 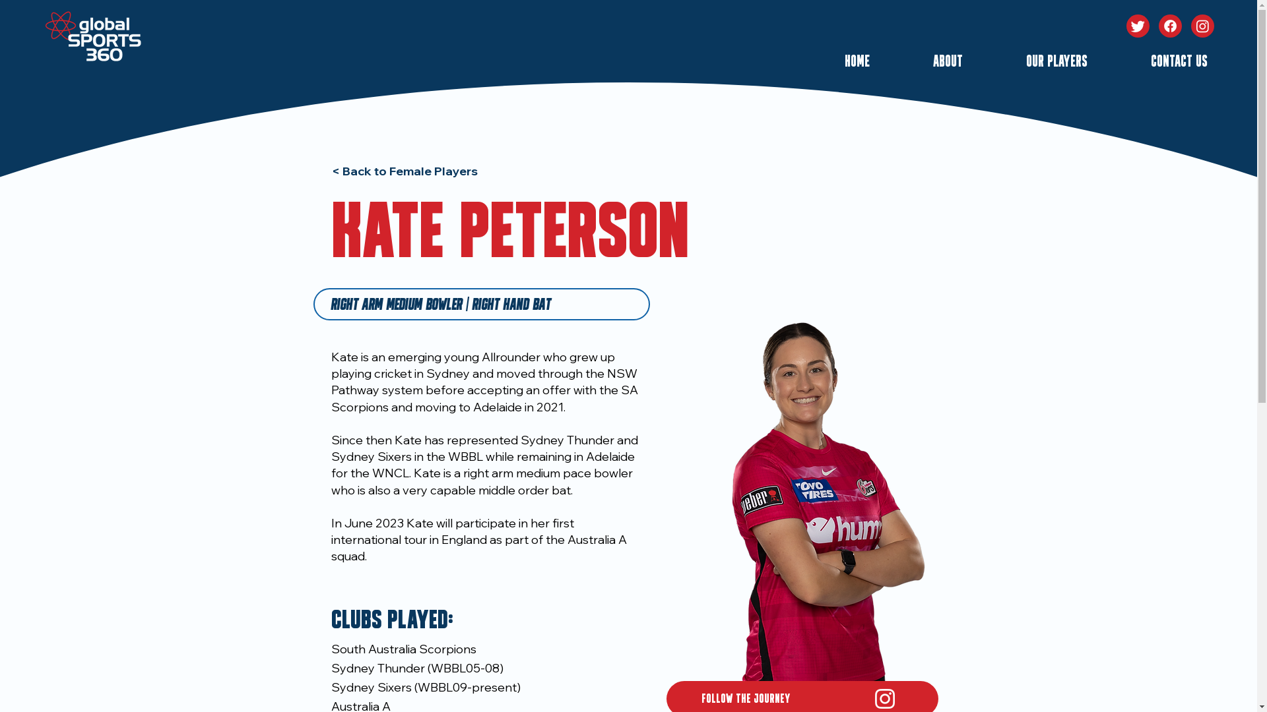 I want to click on CONTACT US, so click(x=1157, y=63).